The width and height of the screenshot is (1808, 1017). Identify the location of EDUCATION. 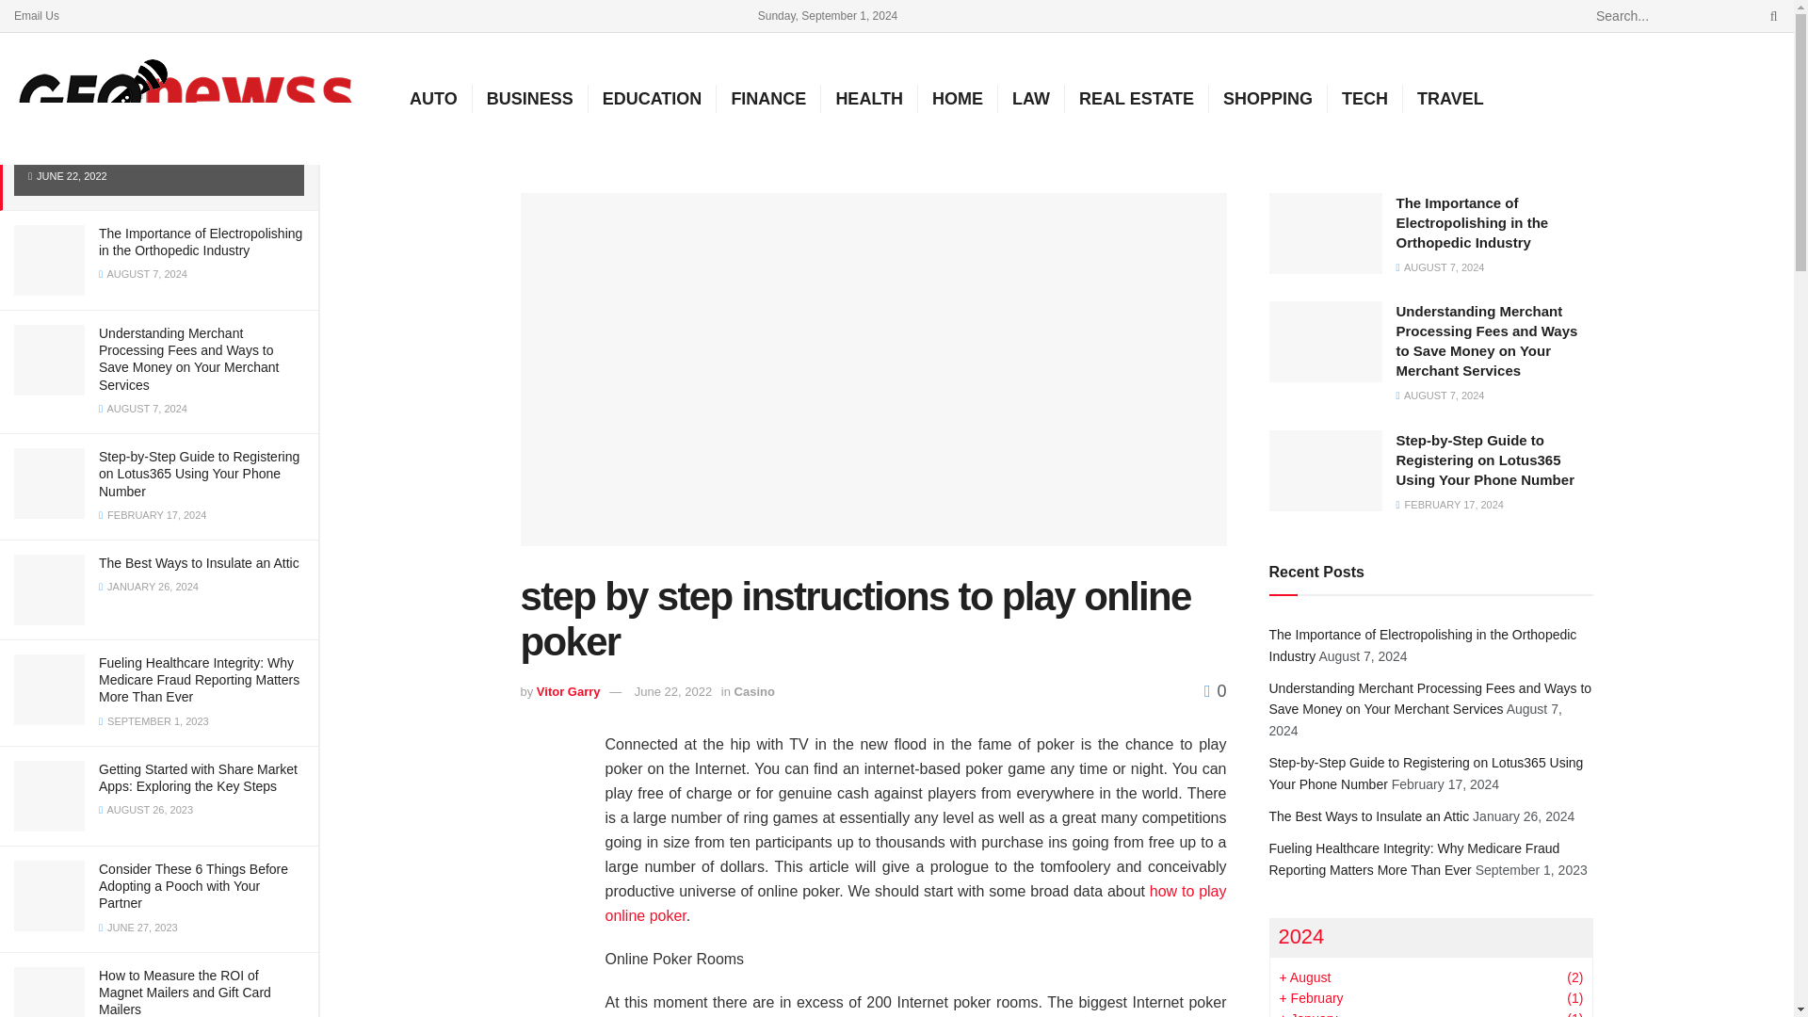
(652, 98).